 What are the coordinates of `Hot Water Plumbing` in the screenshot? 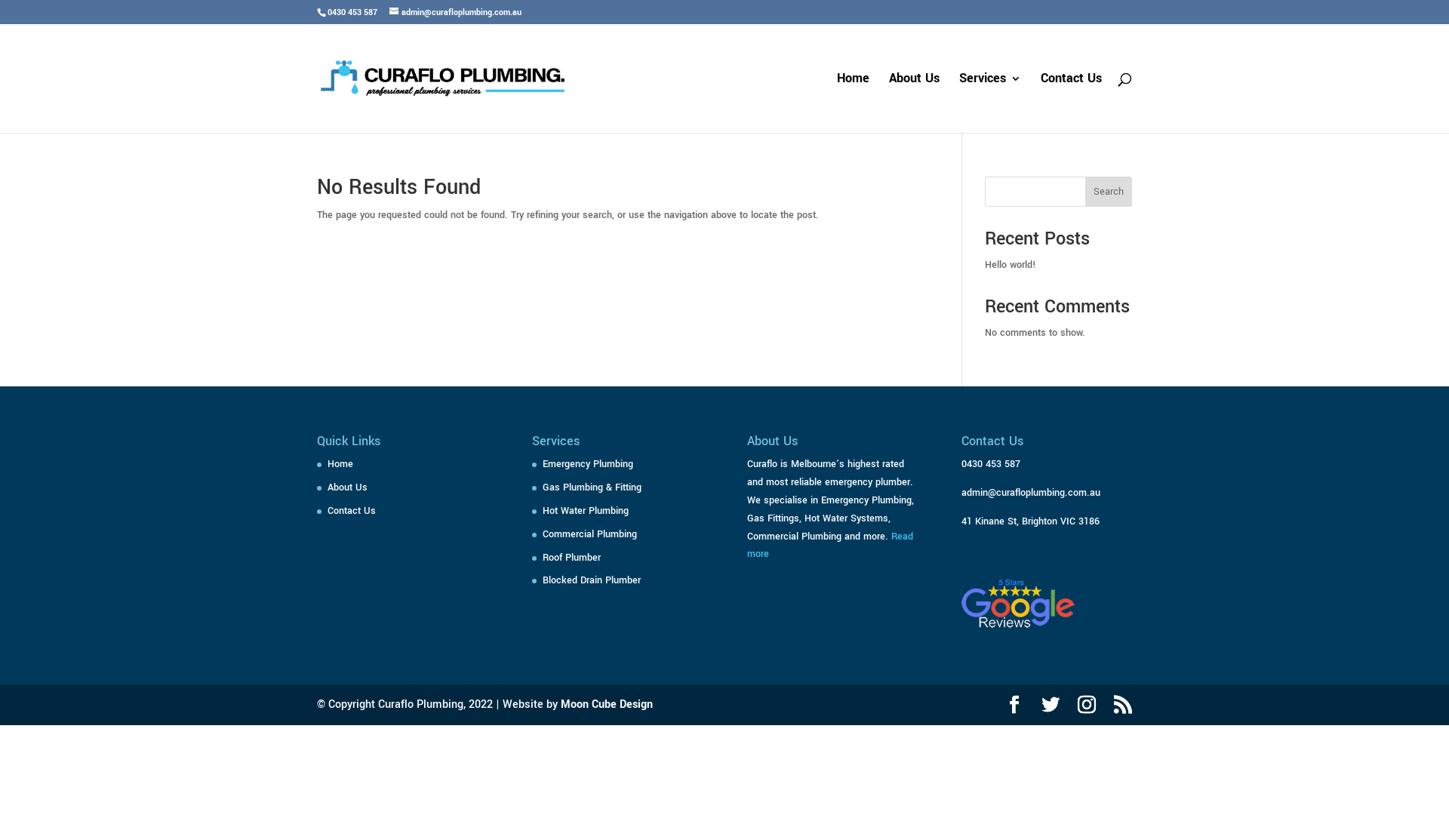 It's located at (586, 511).